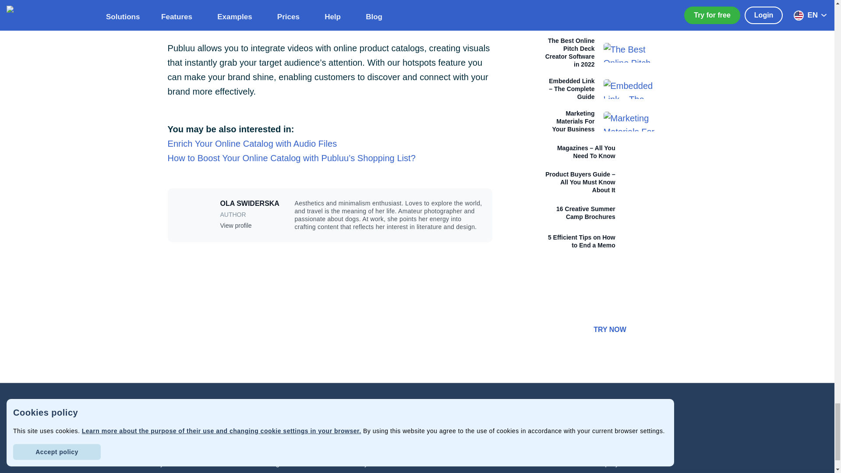  What do you see at coordinates (286, 421) in the screenshot?
I see `Virtual Bookshelf` at bounding box center [286, 421].